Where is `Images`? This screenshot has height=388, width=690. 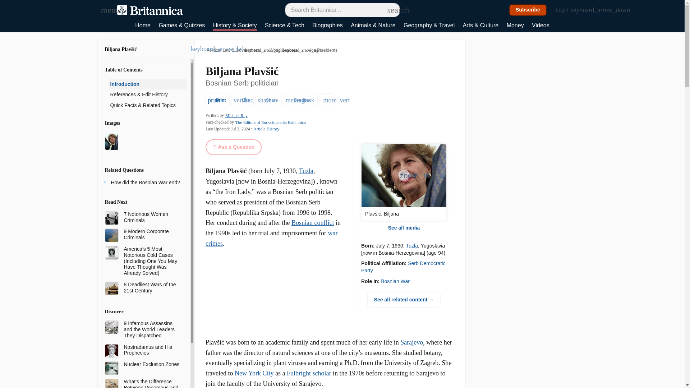 Images is located at coordinates (143, 123).